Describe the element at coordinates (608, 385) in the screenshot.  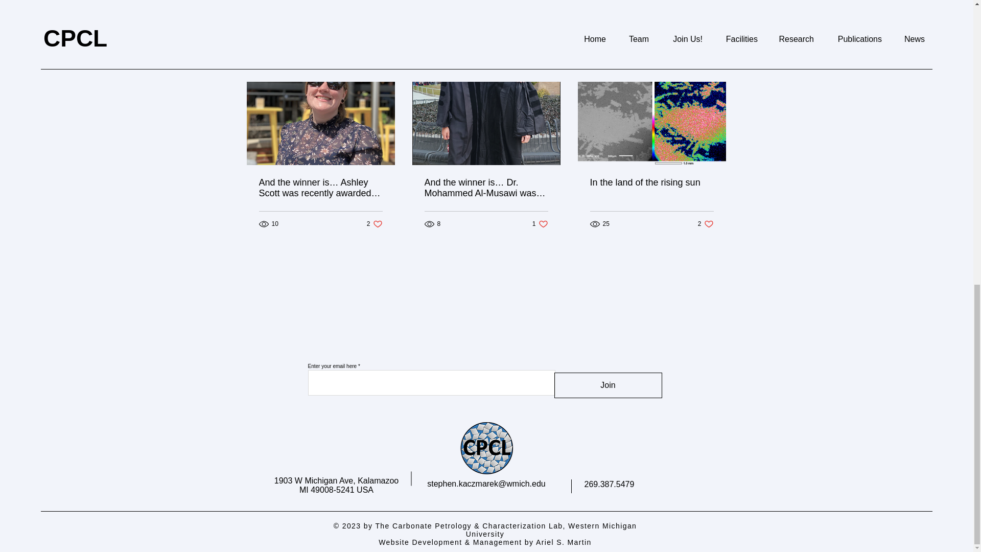
I see `Post not marked as liked` at that location.